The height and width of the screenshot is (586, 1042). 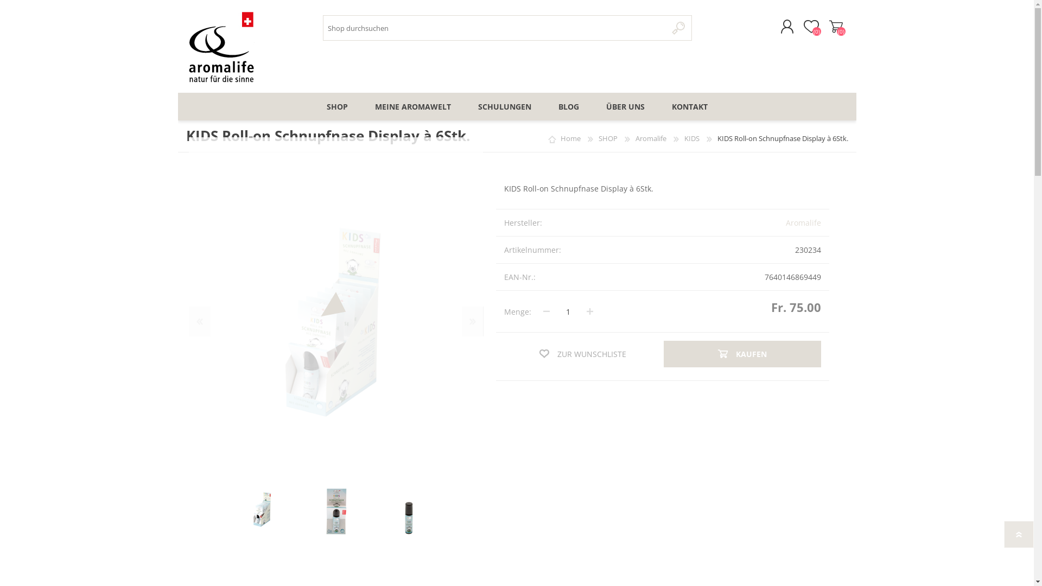 What do you see at coordinates (651, 138) in the screenshot?
I see `Aromalife` at bounding box center [651, 138].